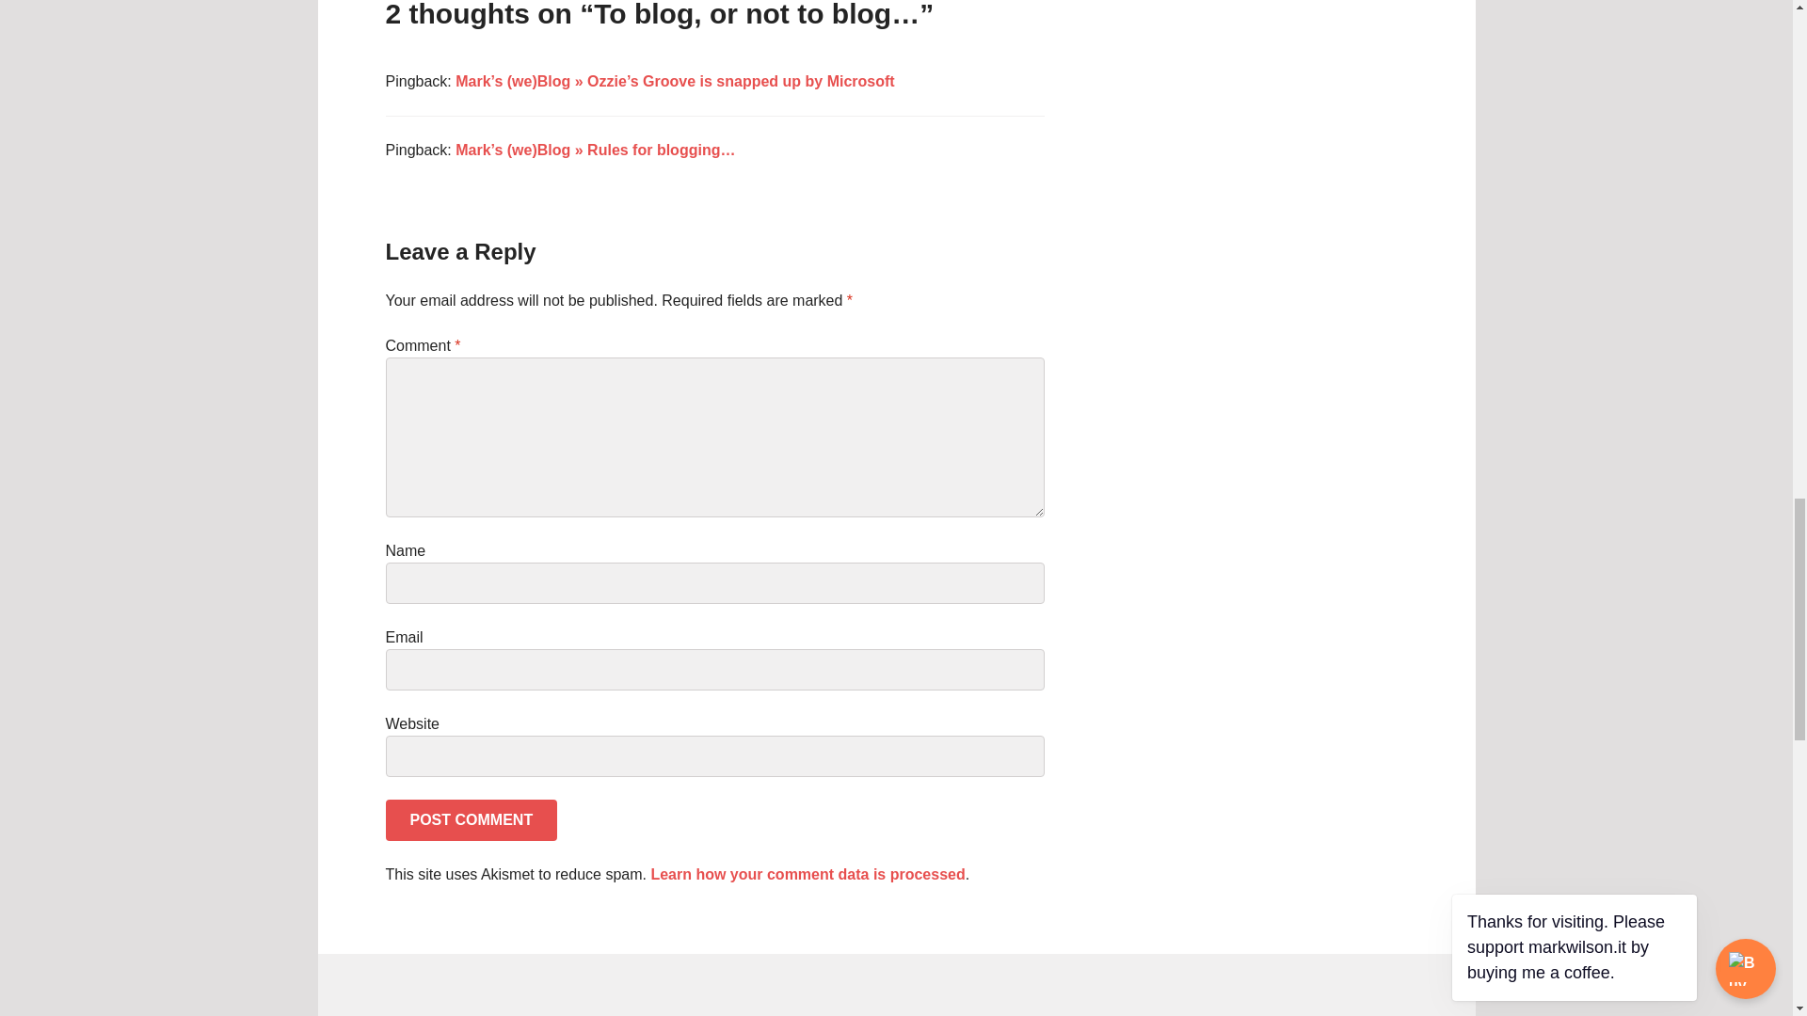 The width and height of the screenshot is (1807, 1016). I want to click on Post Comment, so click(472, 820).